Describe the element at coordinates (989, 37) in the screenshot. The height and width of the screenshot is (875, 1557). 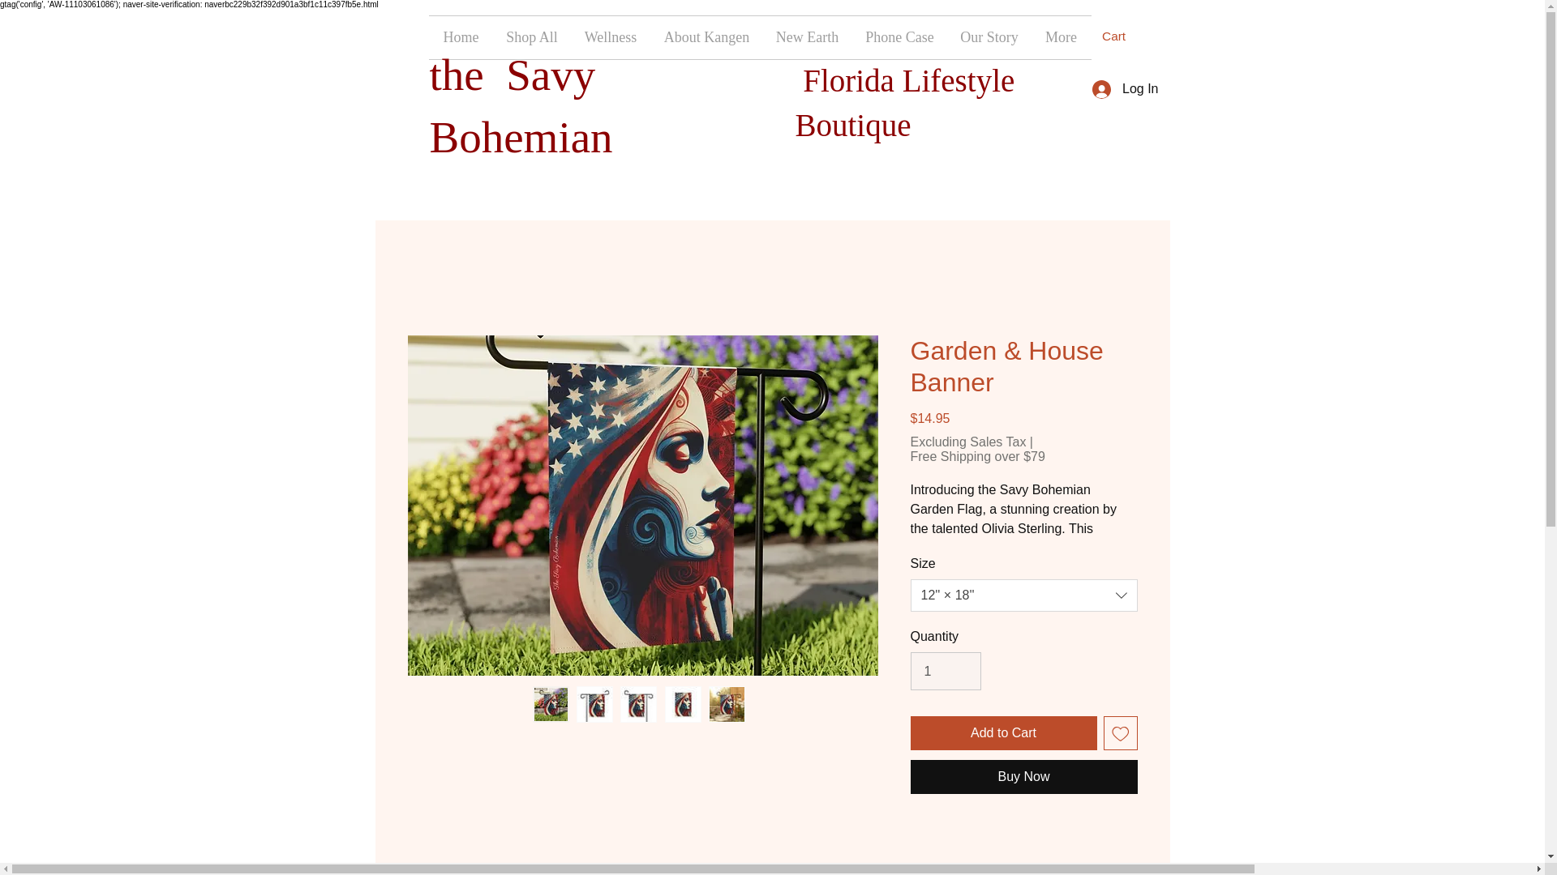
I see `Our Story` at that location.